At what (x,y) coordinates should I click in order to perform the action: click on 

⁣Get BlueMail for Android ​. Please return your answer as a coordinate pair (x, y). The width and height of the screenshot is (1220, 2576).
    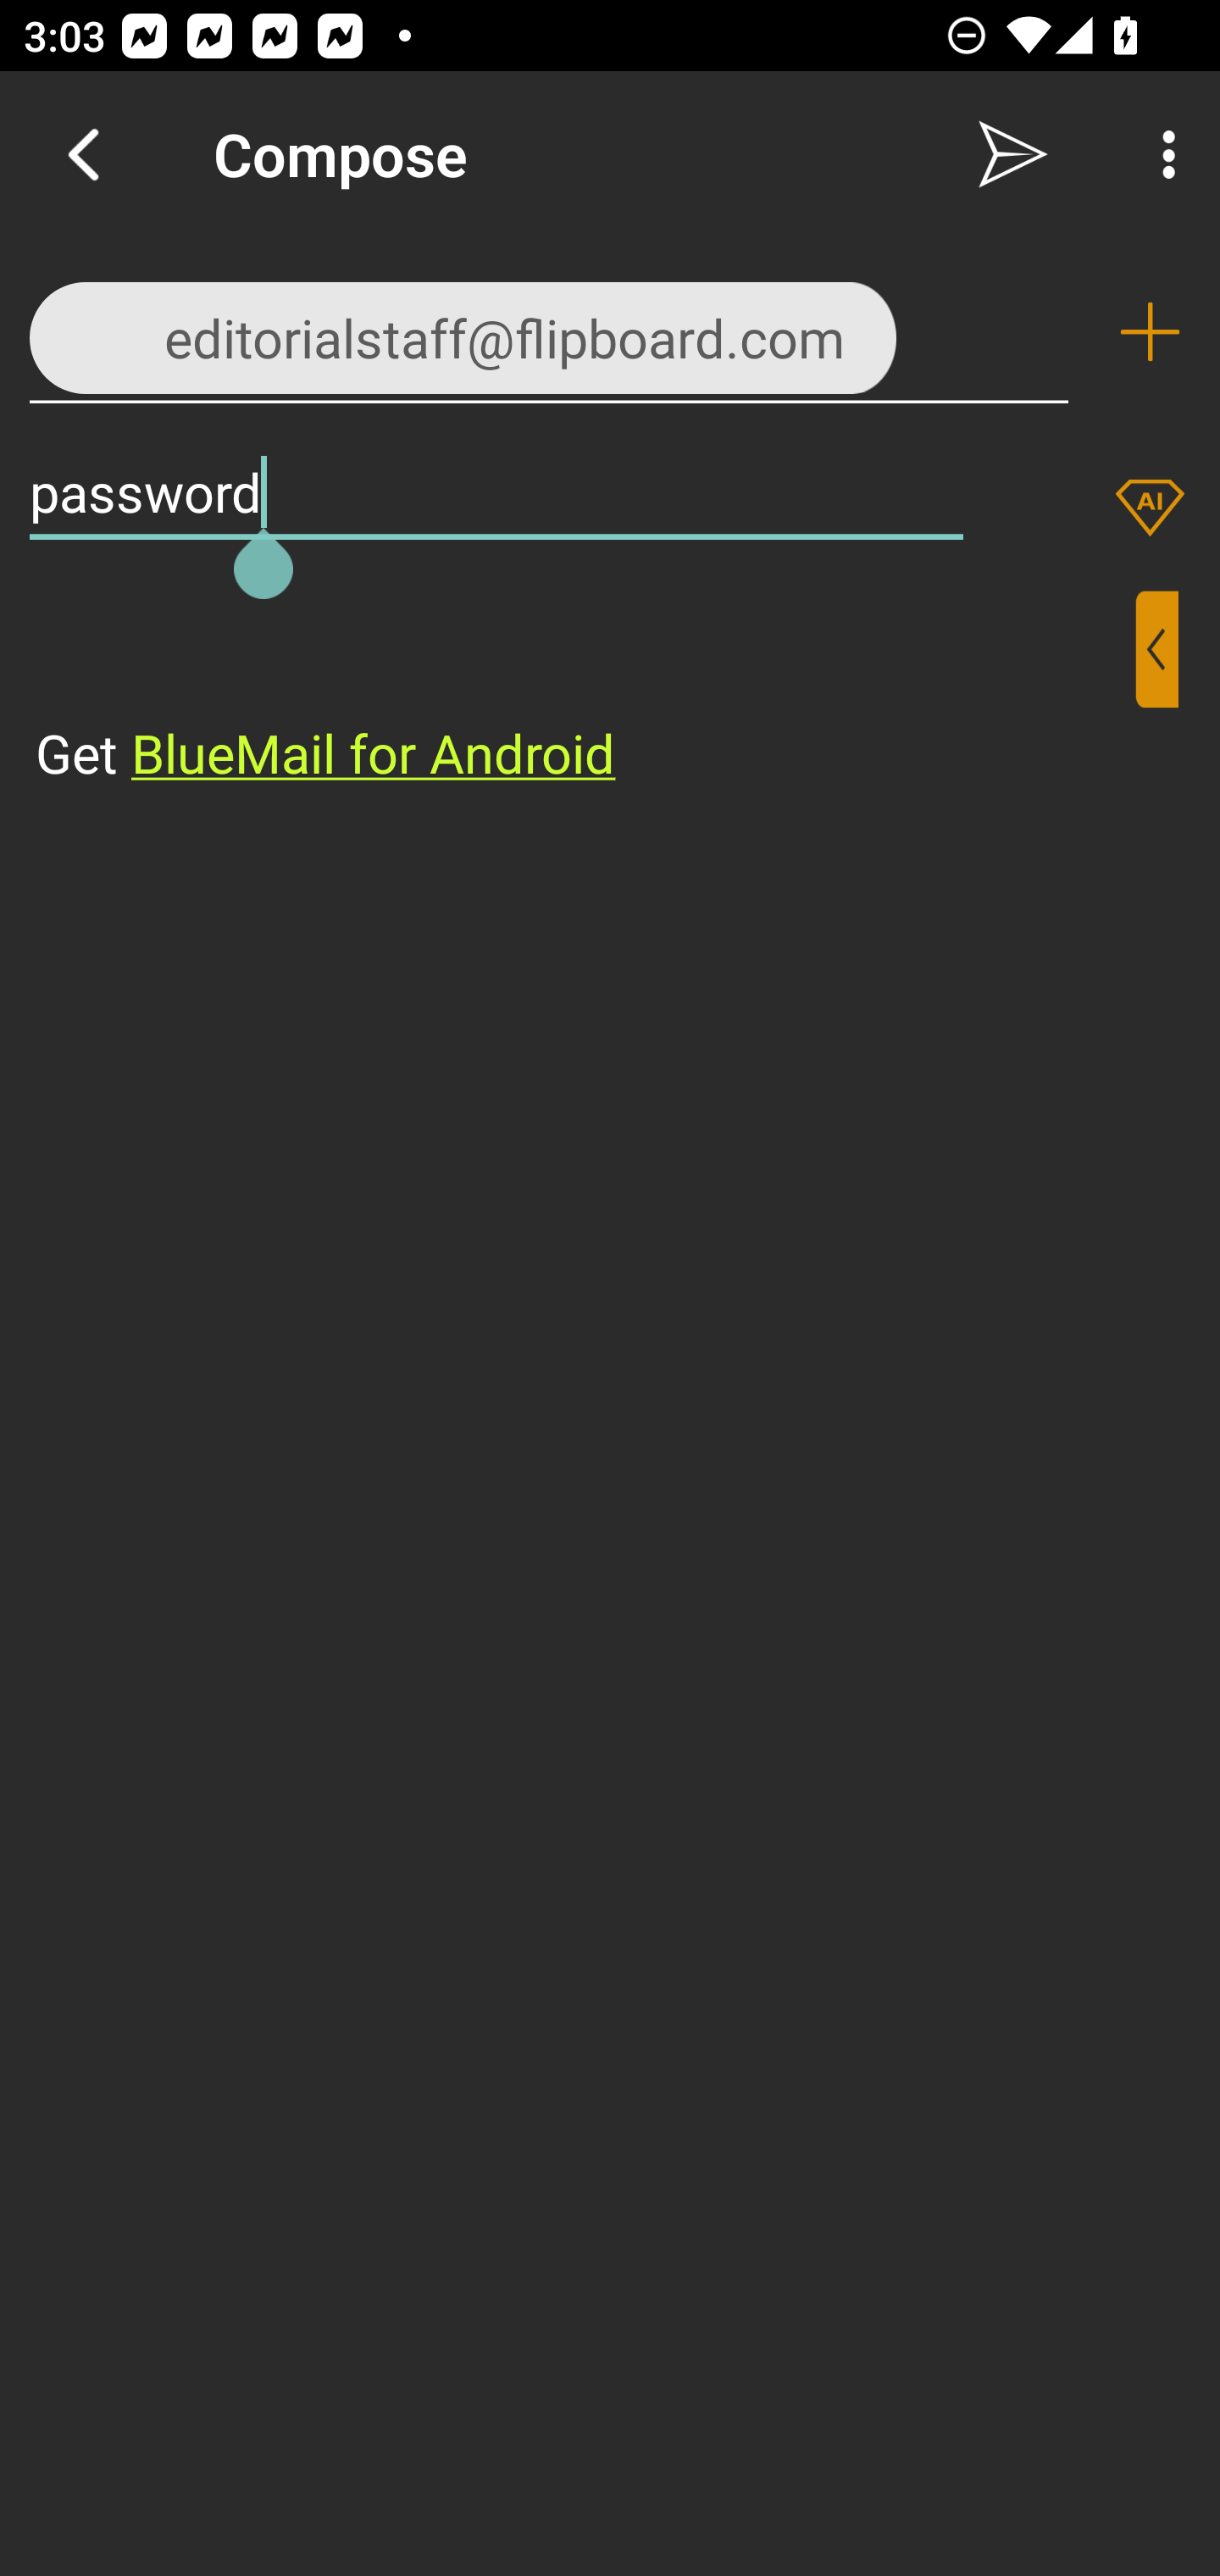
    Looking at the image, I should click on (584, 690).